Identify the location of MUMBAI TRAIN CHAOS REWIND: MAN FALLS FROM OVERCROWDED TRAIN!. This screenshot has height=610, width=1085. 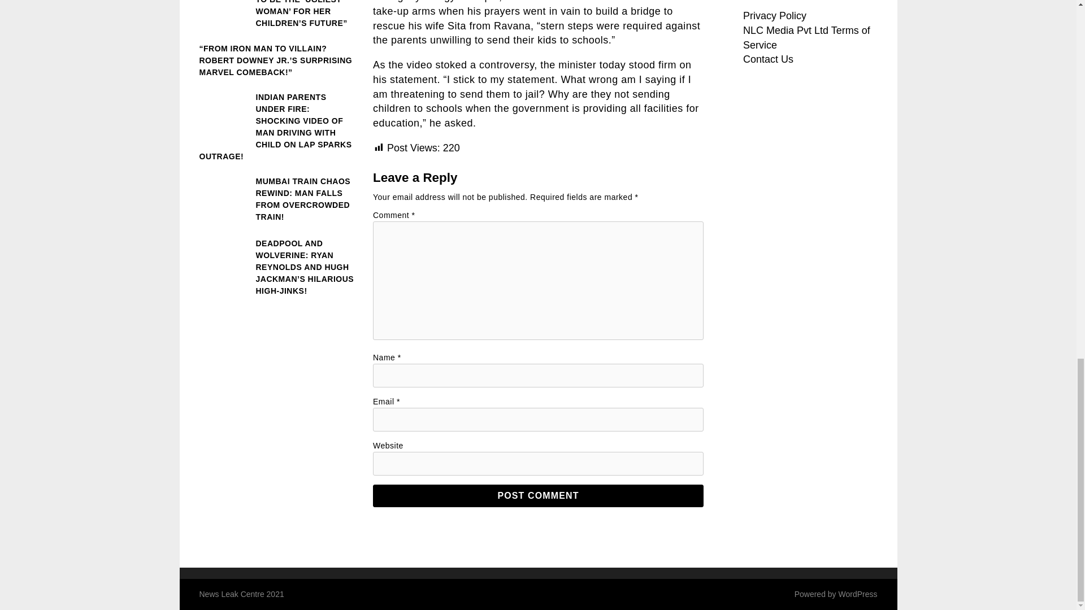
(277, 199).